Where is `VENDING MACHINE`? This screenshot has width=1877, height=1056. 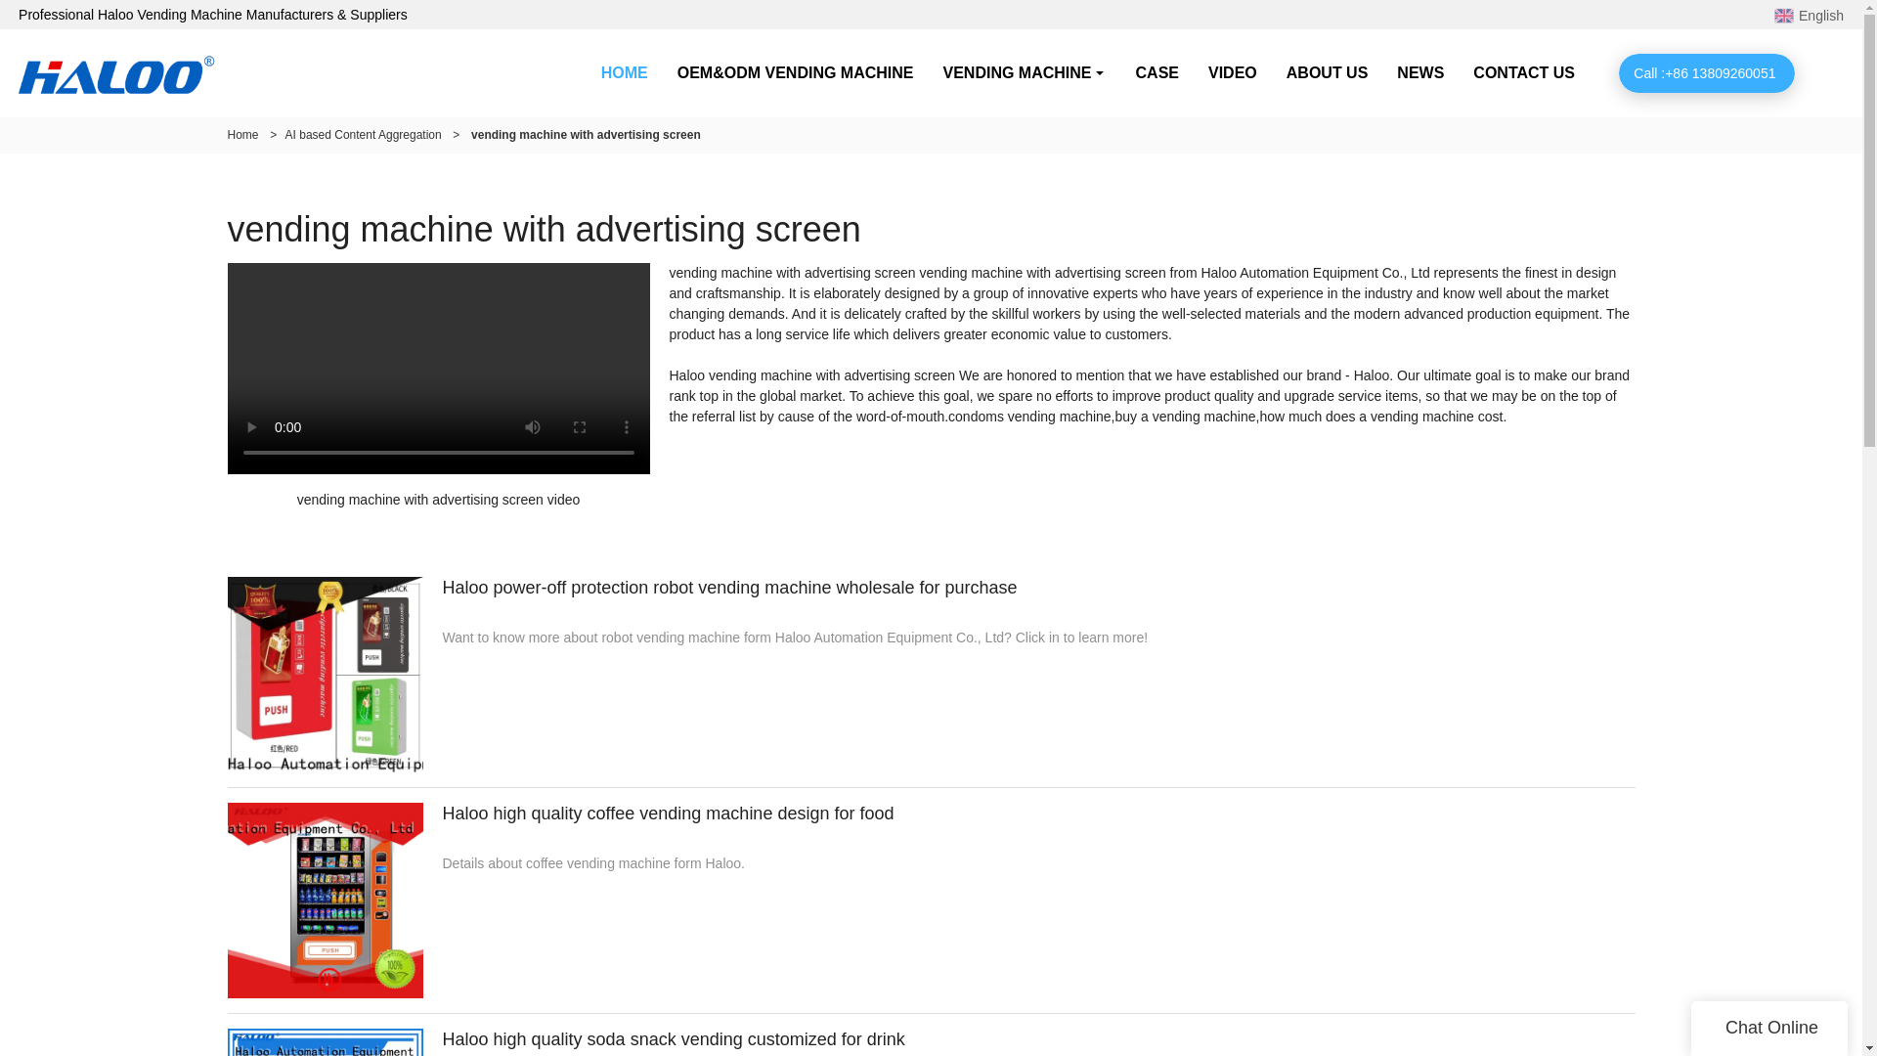
VENDING MACHINE is located at coordinates (1025, 72).